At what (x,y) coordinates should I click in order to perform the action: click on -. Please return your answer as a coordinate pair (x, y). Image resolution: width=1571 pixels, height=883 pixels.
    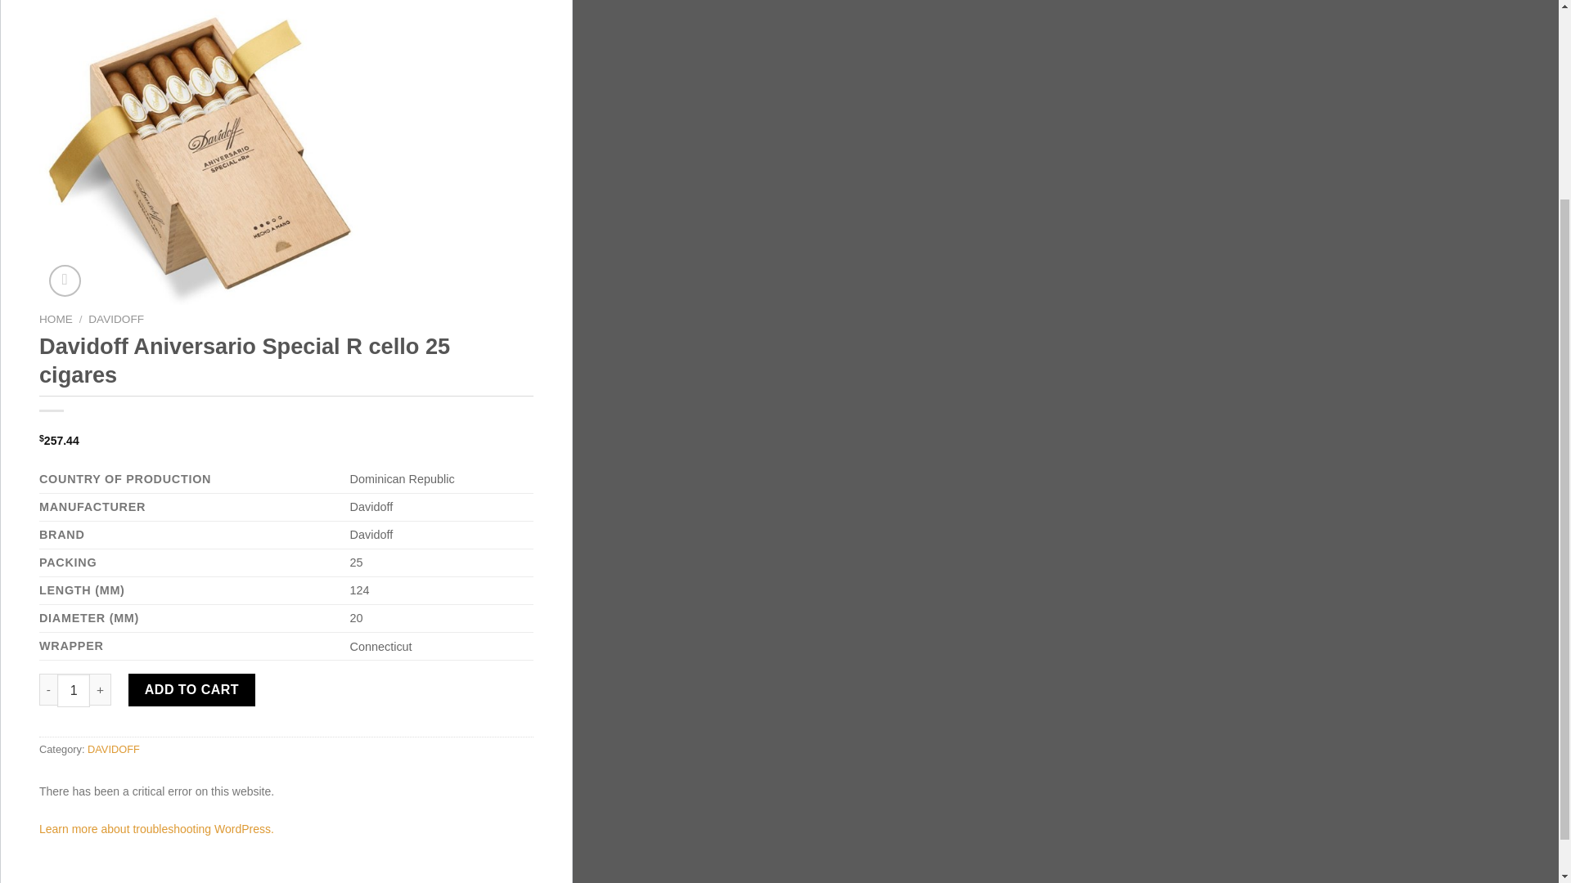
    Looking at the image, I should click on (47, 689).